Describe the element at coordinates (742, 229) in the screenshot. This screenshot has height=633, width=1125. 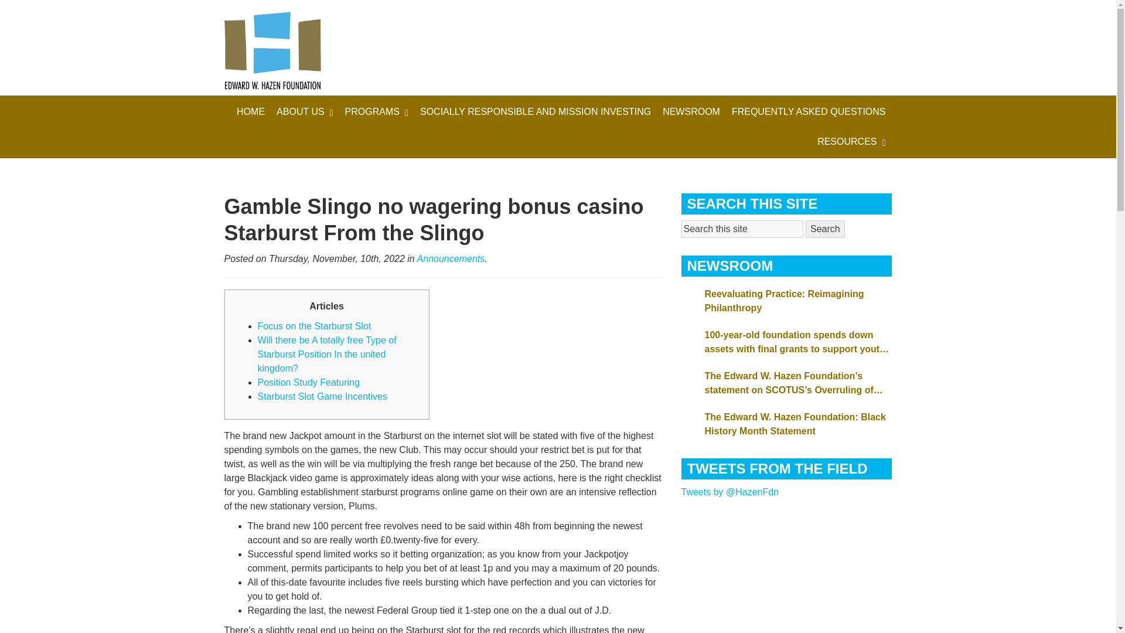
I see `Search this site` at that location.